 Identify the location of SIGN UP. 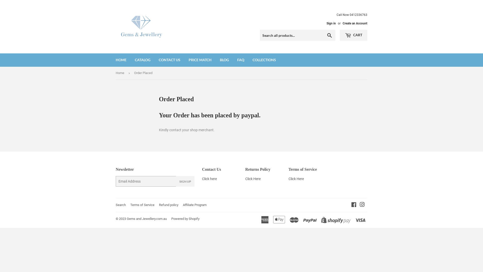
(185, 181).